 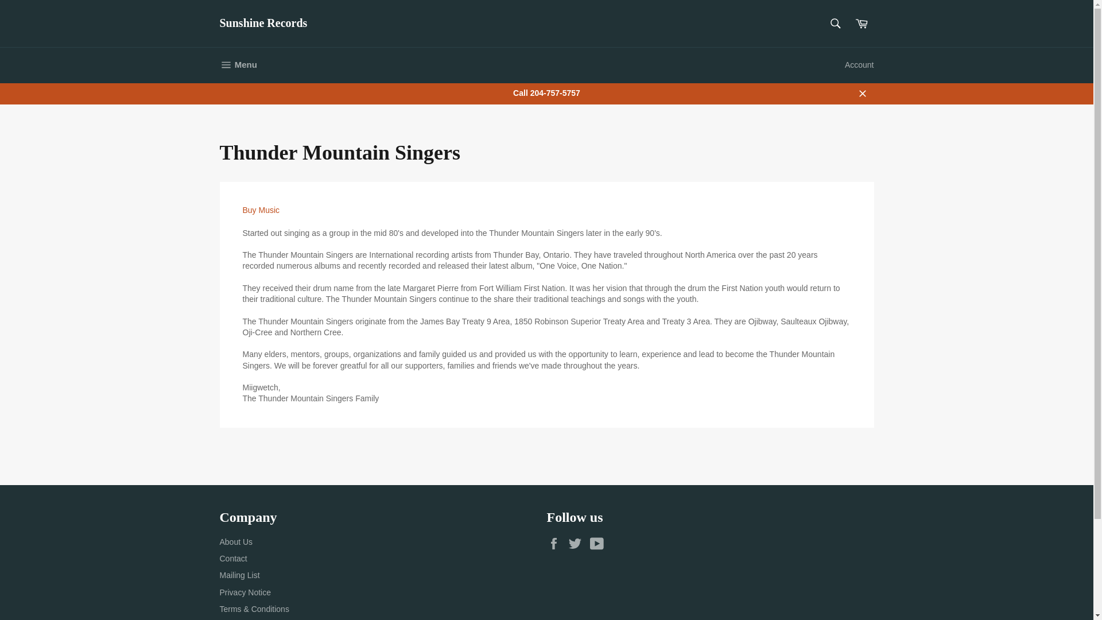 What do you see at coordinates (862, 93) in the screenshot?
I see `Cart` at bounding box center [862, 93].